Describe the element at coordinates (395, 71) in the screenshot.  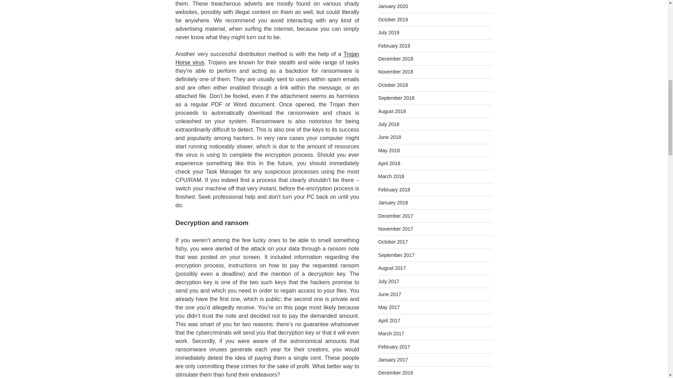
I see `November 2018` at that location.